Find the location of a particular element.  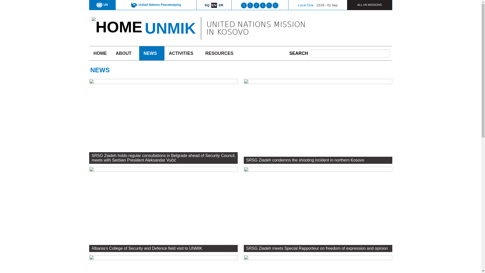

UNMIK is located at coordinates (170, 28).